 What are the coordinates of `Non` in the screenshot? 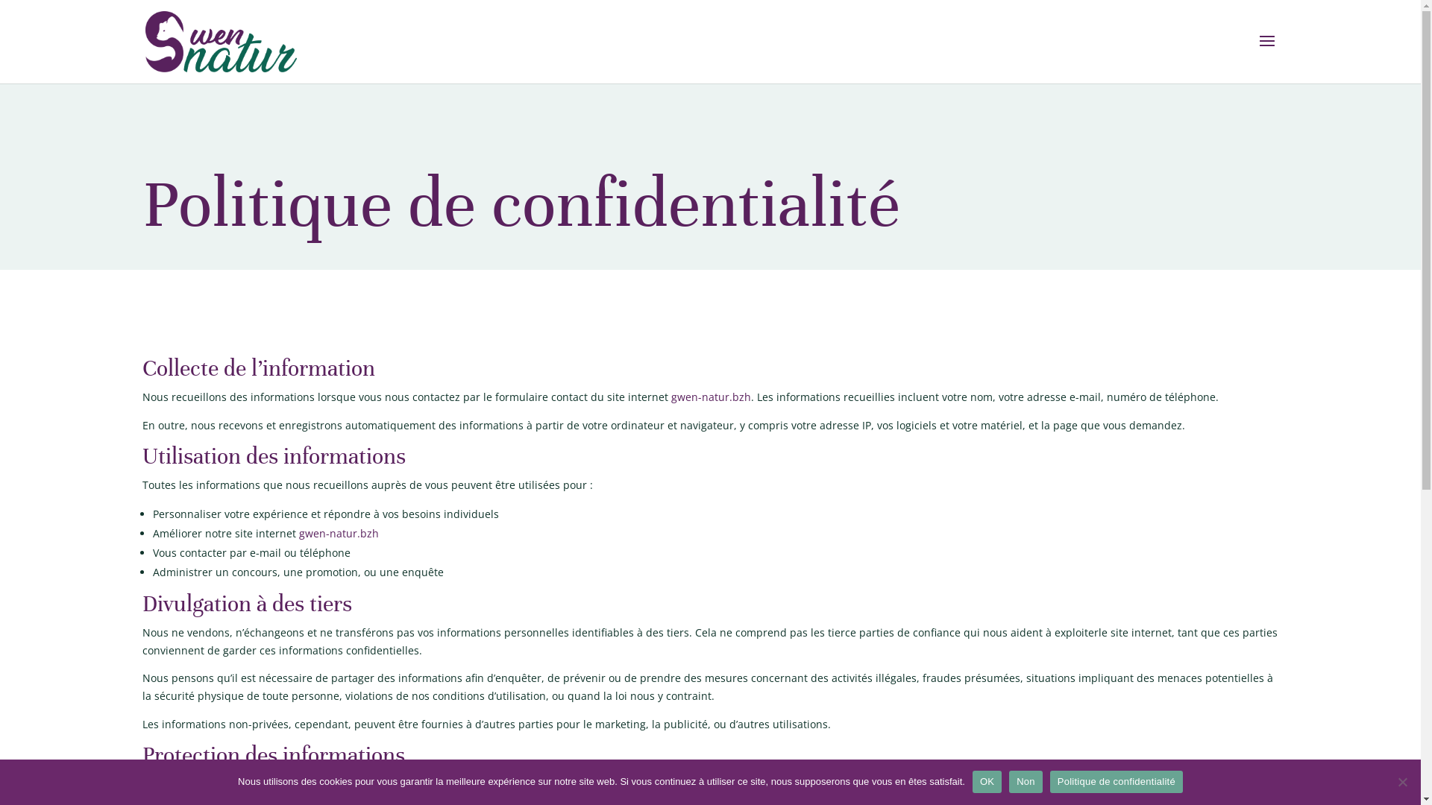 It's located at (1026, 782).